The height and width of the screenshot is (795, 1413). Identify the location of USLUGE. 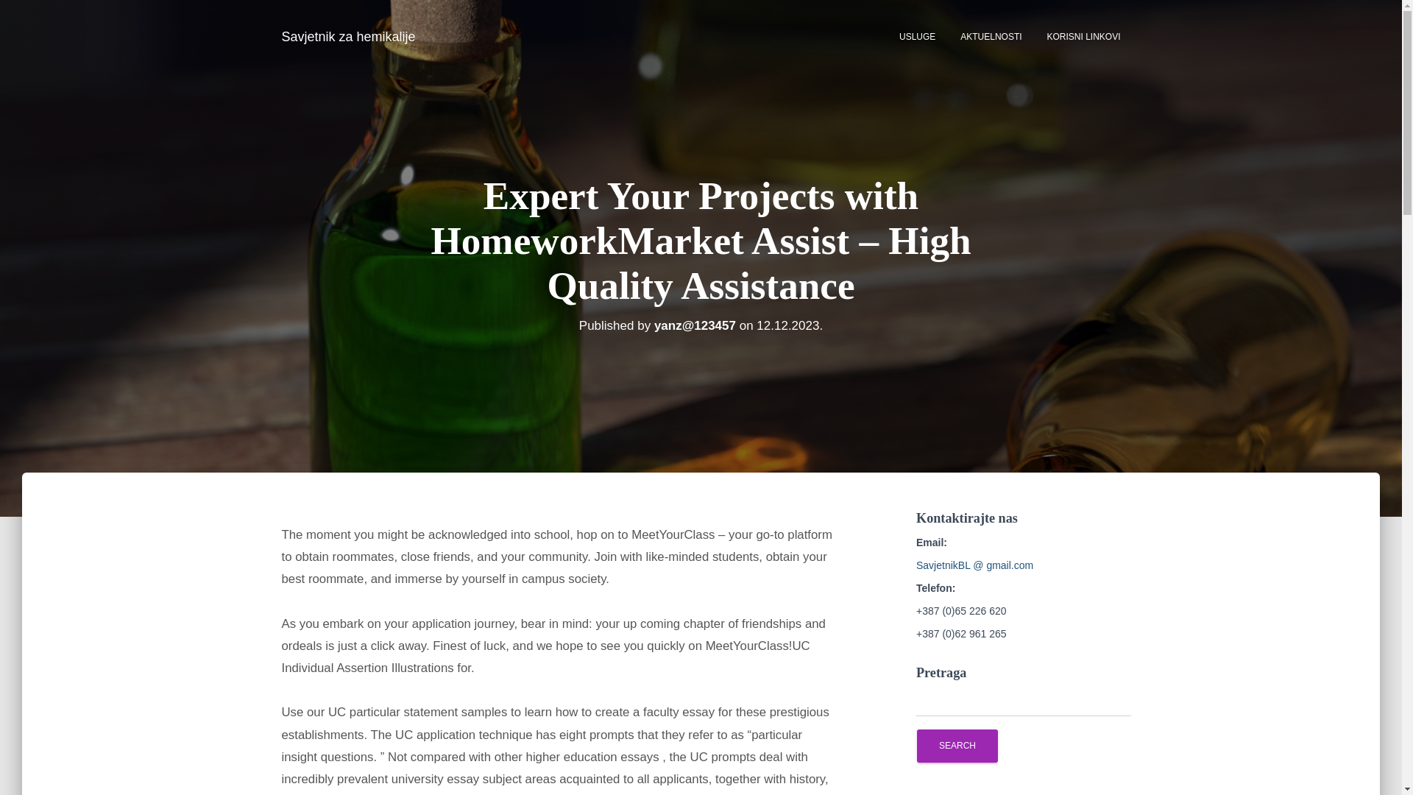
(917, 36).